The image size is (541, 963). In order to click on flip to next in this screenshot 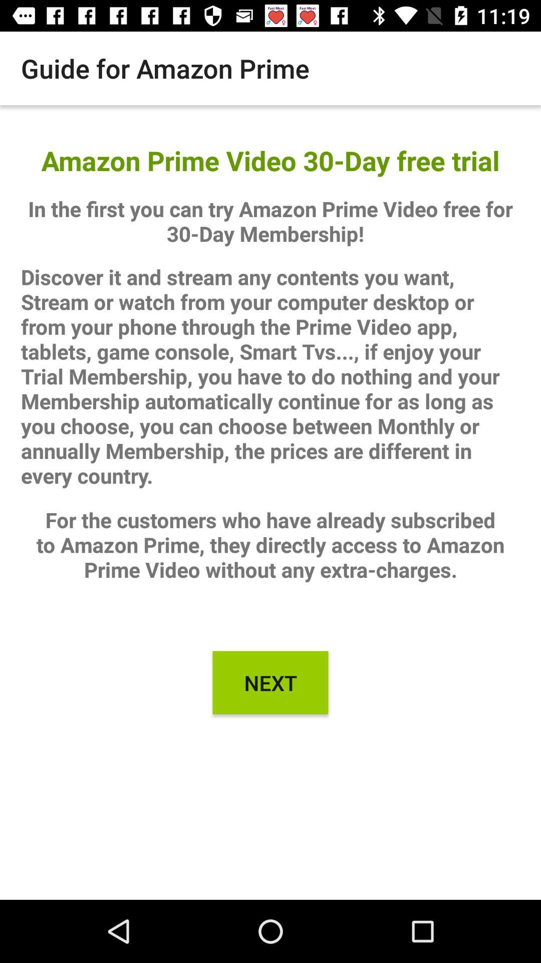, I will do `click(270, 683)`.